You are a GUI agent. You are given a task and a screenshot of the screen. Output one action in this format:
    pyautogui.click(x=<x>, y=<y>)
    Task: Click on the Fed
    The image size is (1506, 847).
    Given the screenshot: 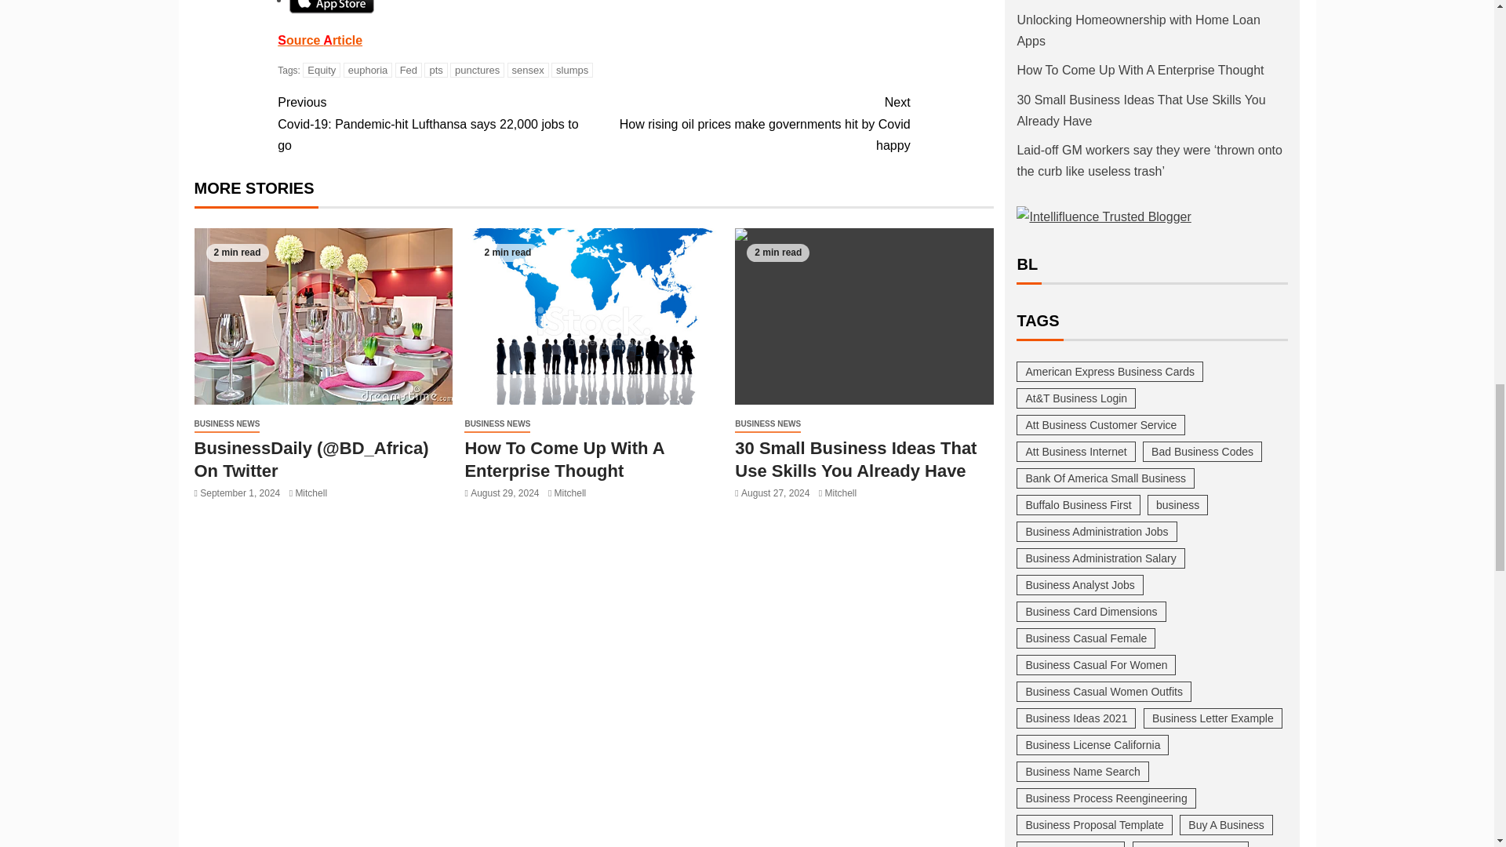 What is the action you would take?
    pyautogui.click(x=408, y=70)
    